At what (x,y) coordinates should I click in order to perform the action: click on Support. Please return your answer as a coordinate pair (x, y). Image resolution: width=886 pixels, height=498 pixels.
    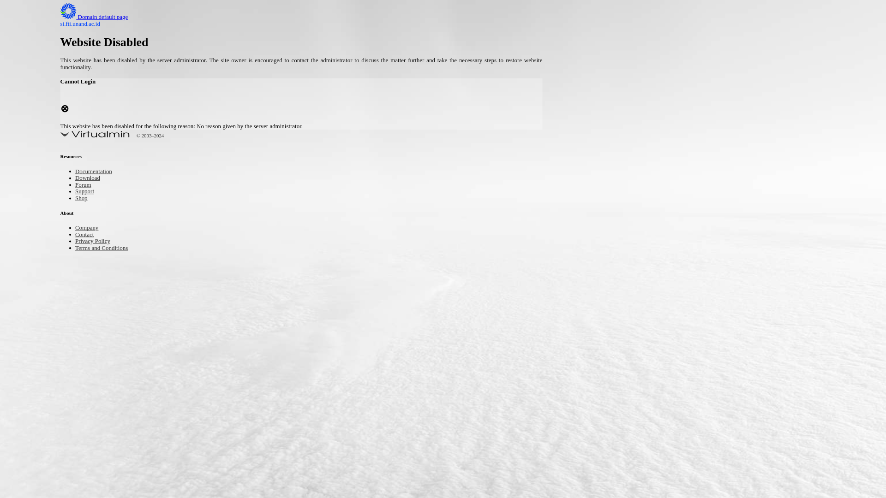
    Looking at the image, I should click on (87, 192).